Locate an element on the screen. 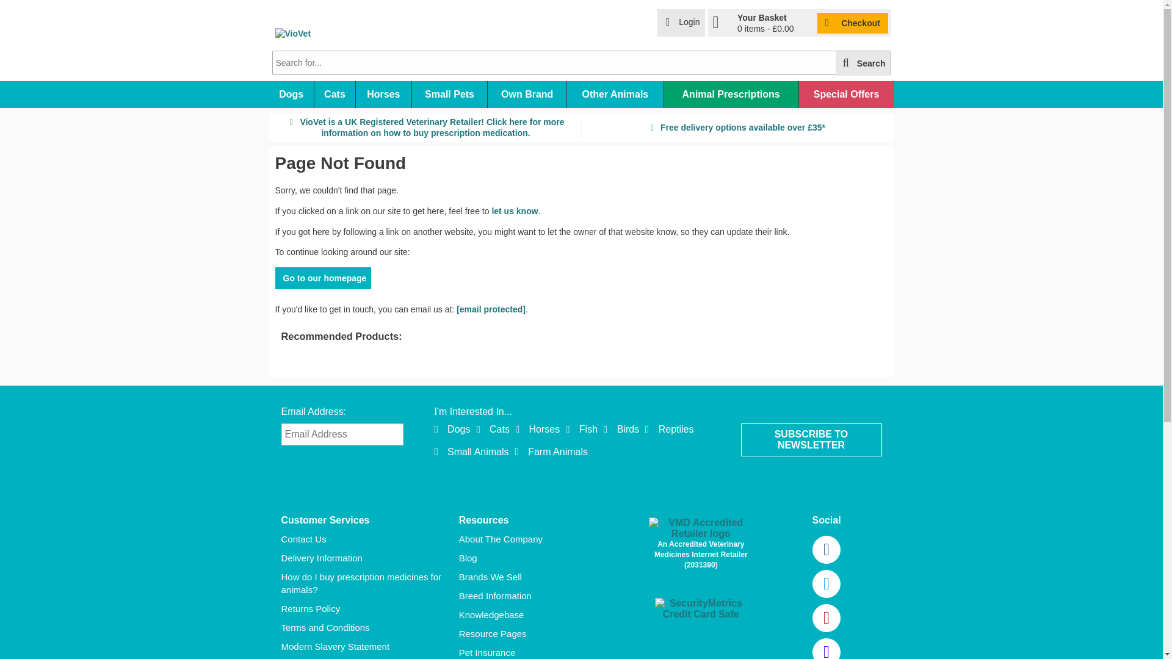 Image resolution: width=1172 pixels, height=659 pixels. Dogs is located at coordinates (291, 94).